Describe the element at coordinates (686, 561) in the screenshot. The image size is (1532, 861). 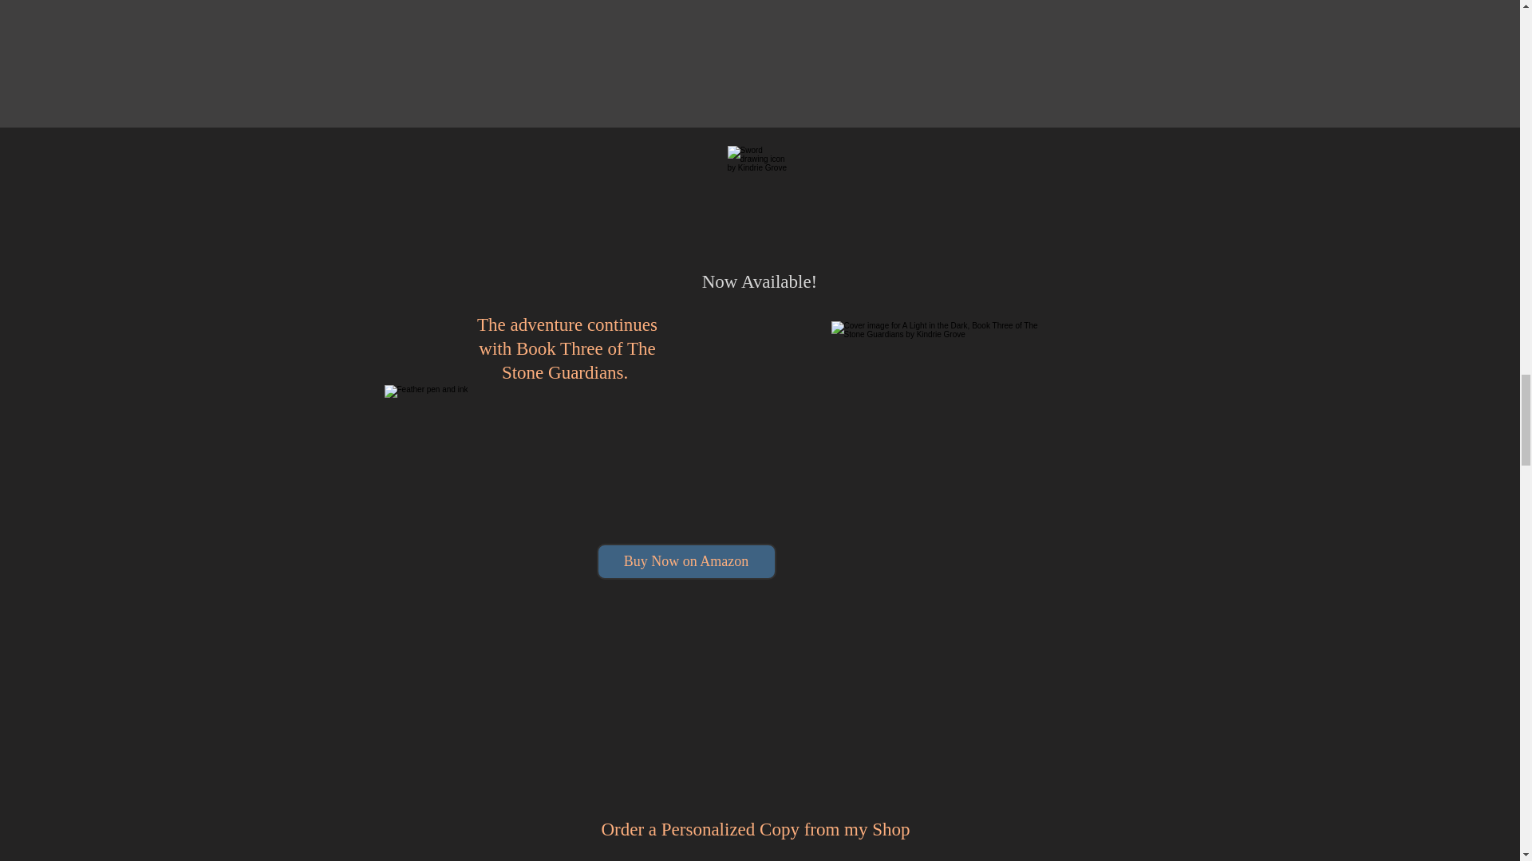
I see `Buy Now on Amazon` at that location.